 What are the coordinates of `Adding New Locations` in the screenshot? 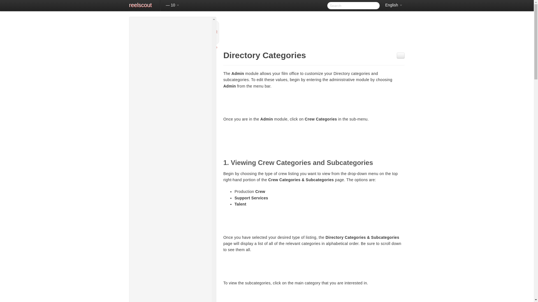 It's located at (173, 83).